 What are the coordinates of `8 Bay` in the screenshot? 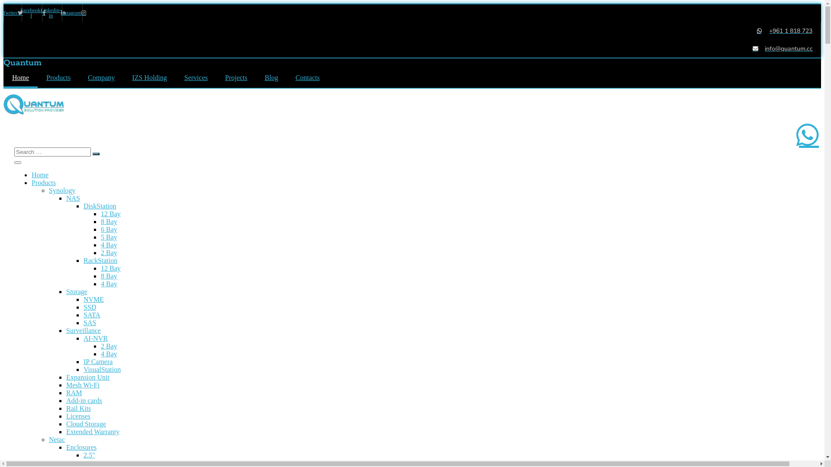 It's located at (109, 276).